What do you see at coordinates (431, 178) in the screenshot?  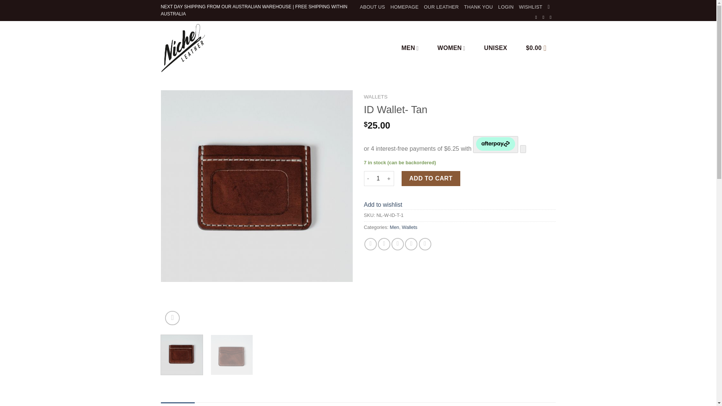 I see `ADD TO CART` at bounding box center [431, 178].